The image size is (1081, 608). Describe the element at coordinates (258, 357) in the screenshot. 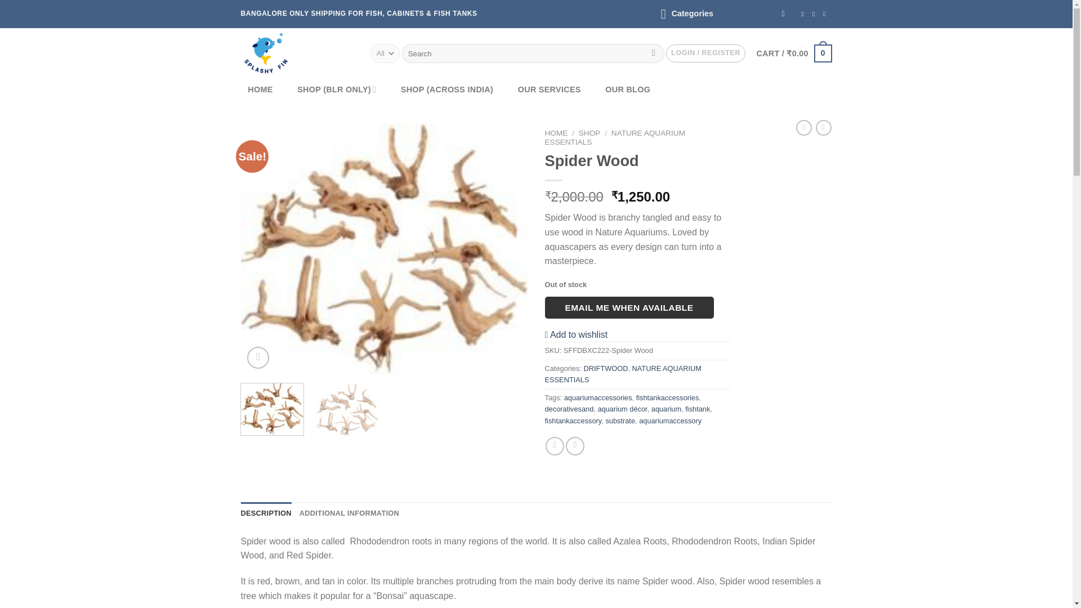

I see `Zoom` at that location.